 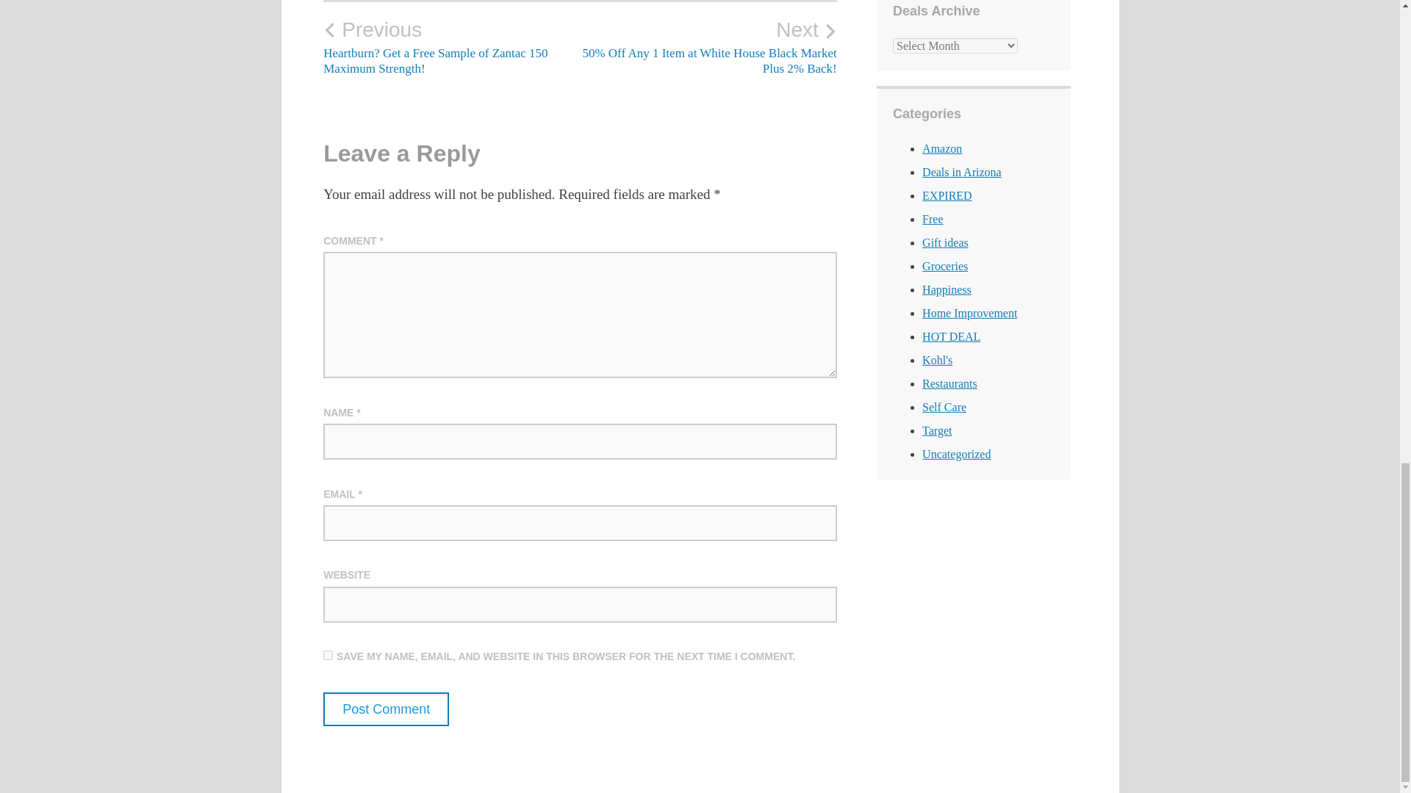 What do you see at coordinates (945, 242) in the screenshot?
I see `Gift ideas` at bounding box center [945, 242].